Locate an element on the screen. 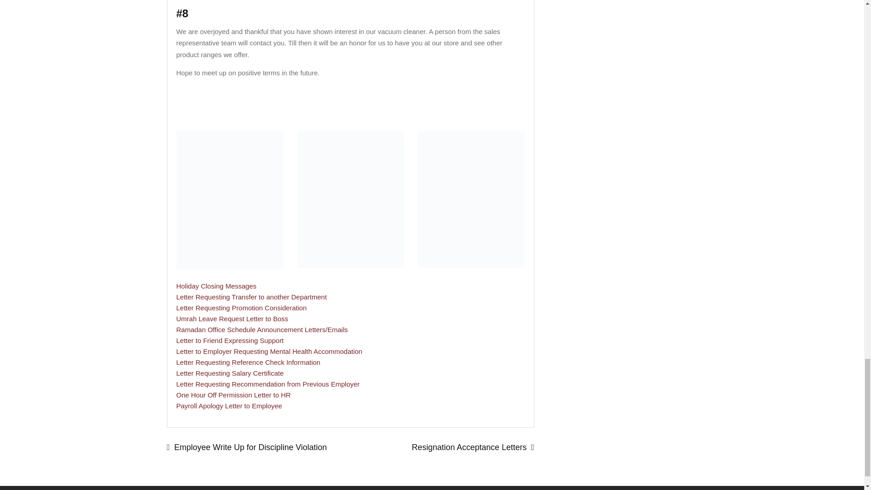  One Hour Off Permission Letter to HR is located at coordinates (233, 395).